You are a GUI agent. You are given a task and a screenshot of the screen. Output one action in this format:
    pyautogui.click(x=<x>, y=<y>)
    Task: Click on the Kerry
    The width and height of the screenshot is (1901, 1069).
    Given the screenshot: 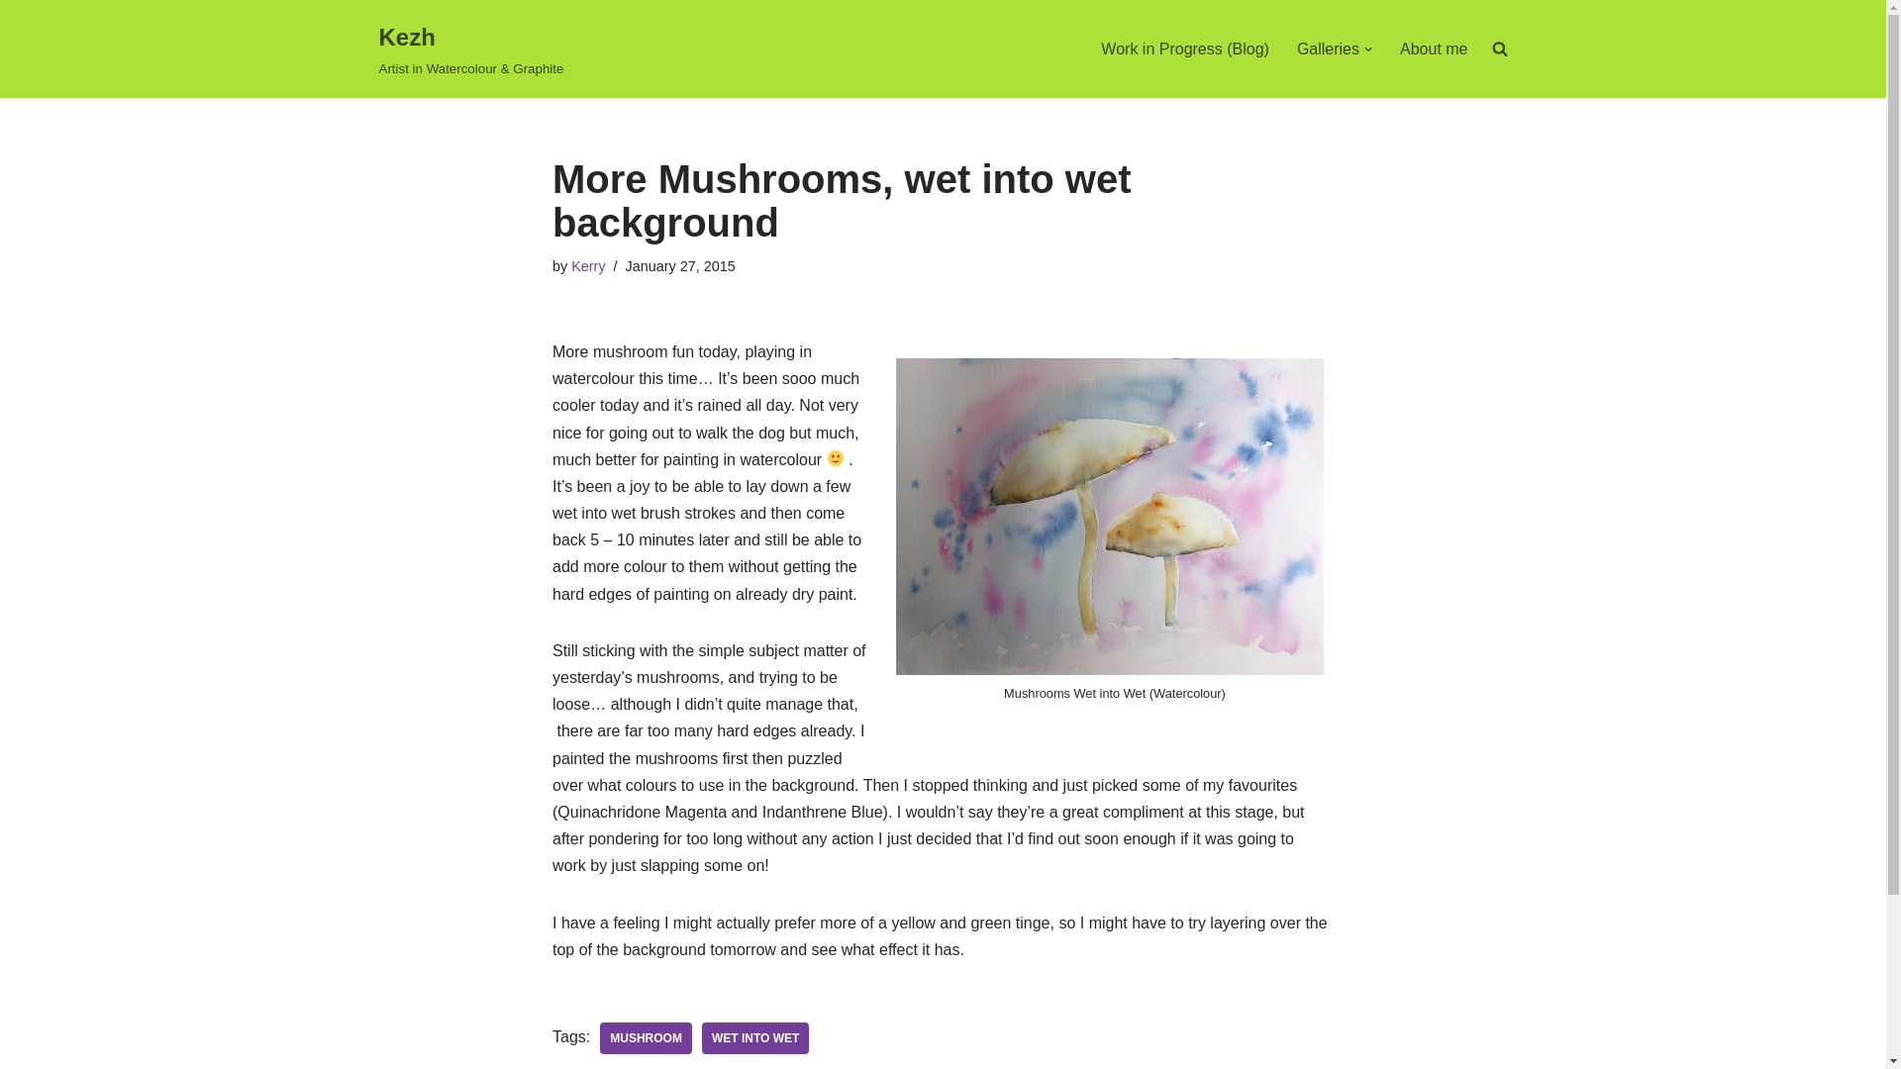 What is the action you would take?
    pyautogui.click(x=588, y=266)
    